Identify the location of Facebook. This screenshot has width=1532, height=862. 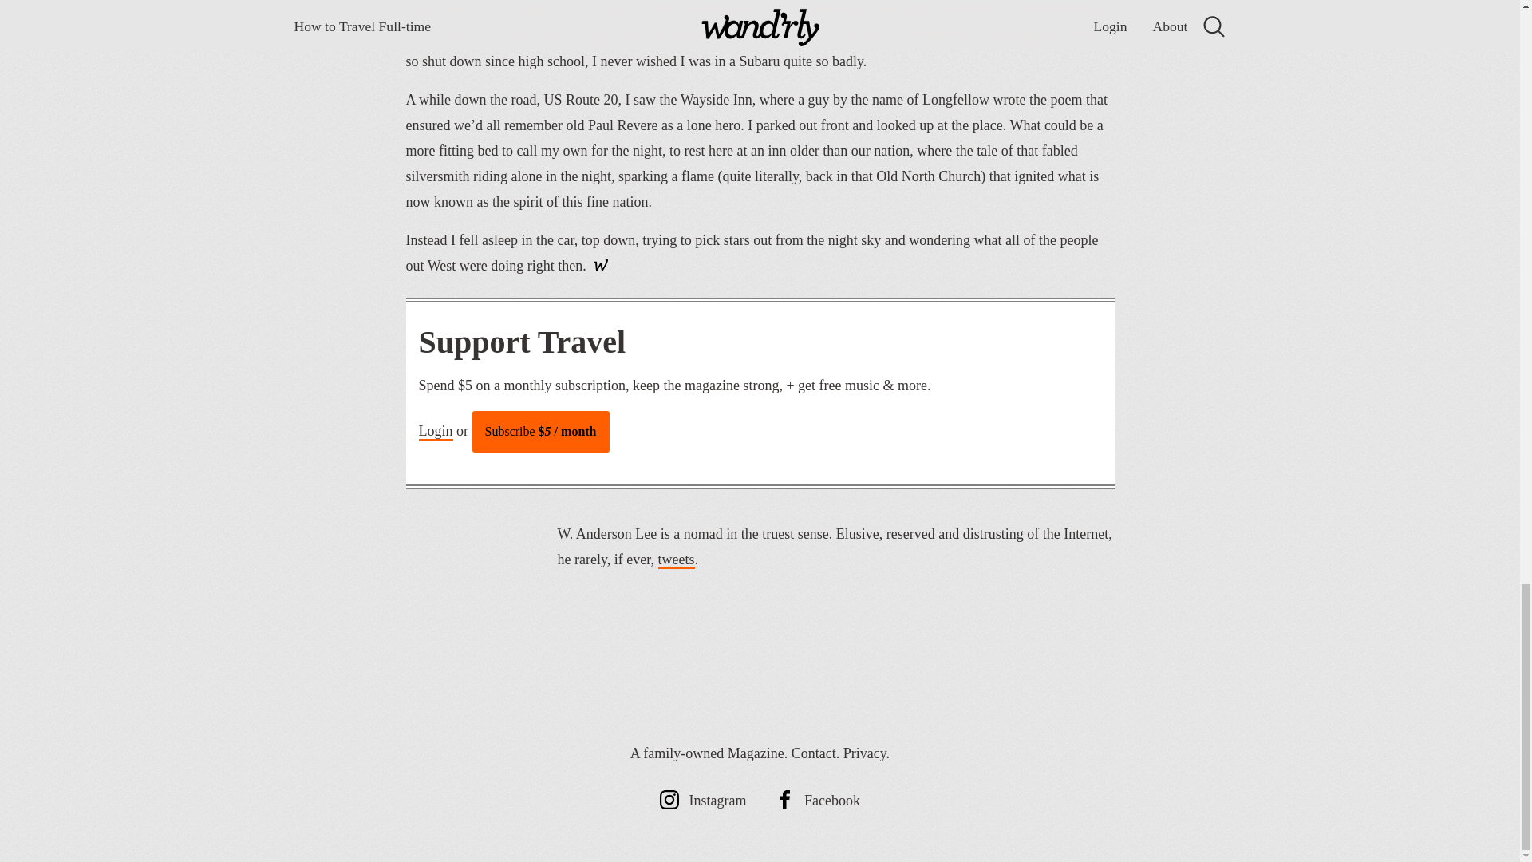
(817, 800).